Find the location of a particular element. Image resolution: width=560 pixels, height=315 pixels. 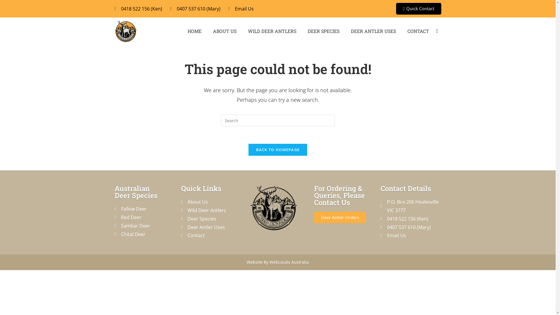

Deer Species is located at coordinates (211, 219).